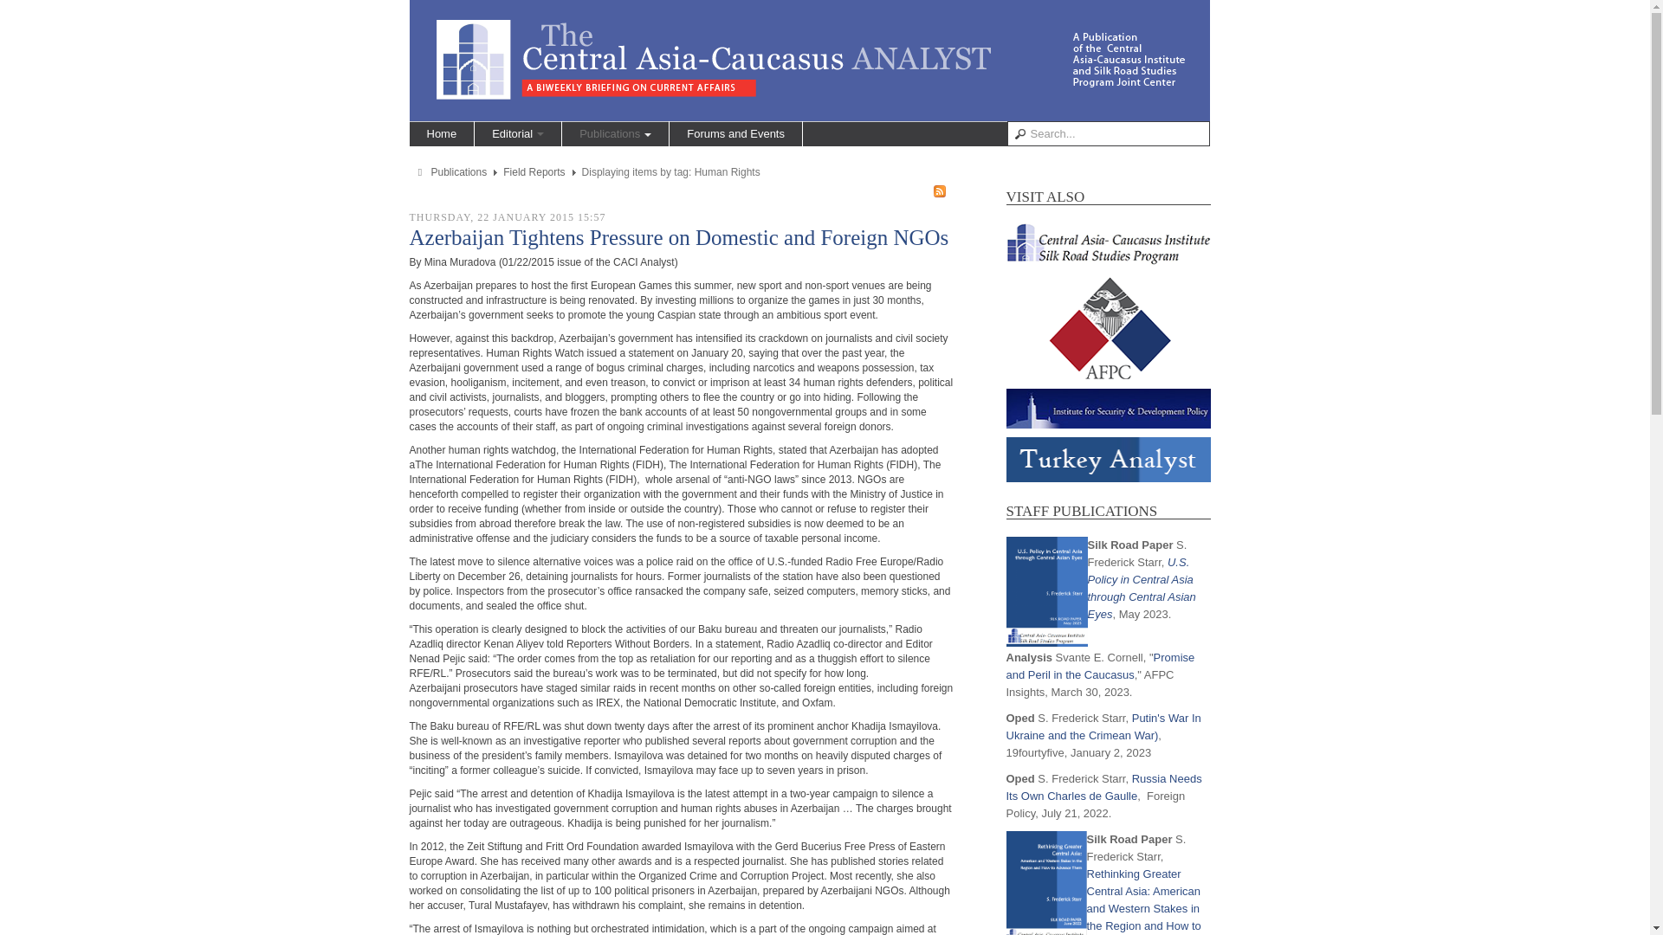  What do you see at coordinates (1142, 588) in the screenshot?
I see `U.S. Policy in Central Asia through Central Asian Eyes` at bounding box center [1142, 588].